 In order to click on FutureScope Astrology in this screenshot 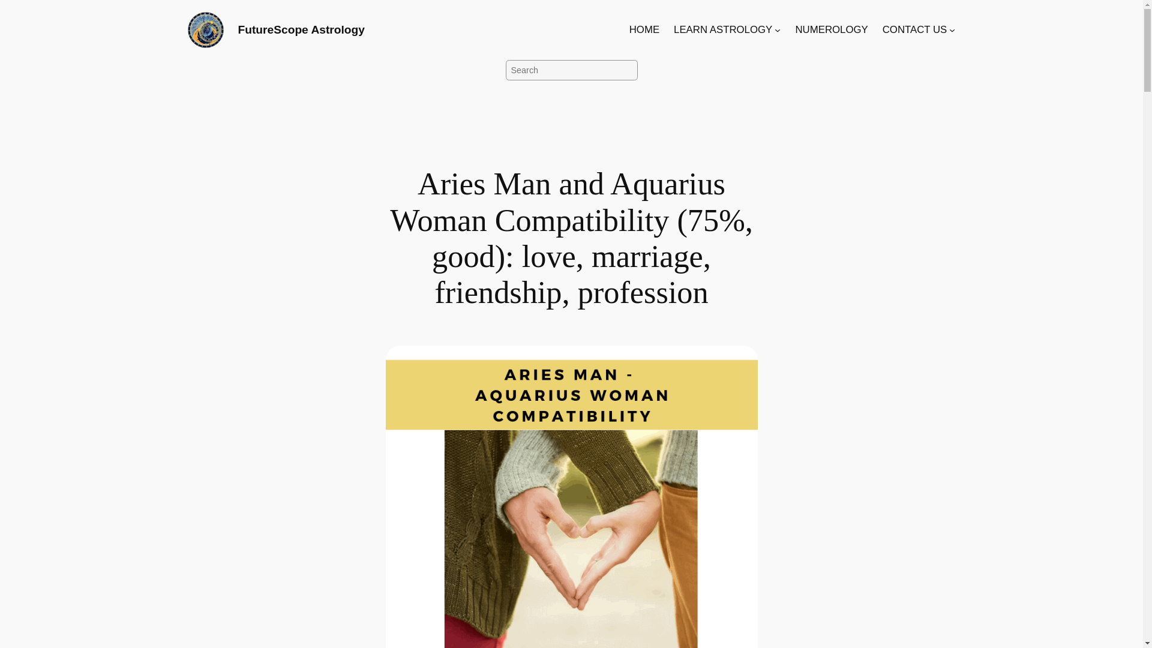, I will do `click(300, 29)`.